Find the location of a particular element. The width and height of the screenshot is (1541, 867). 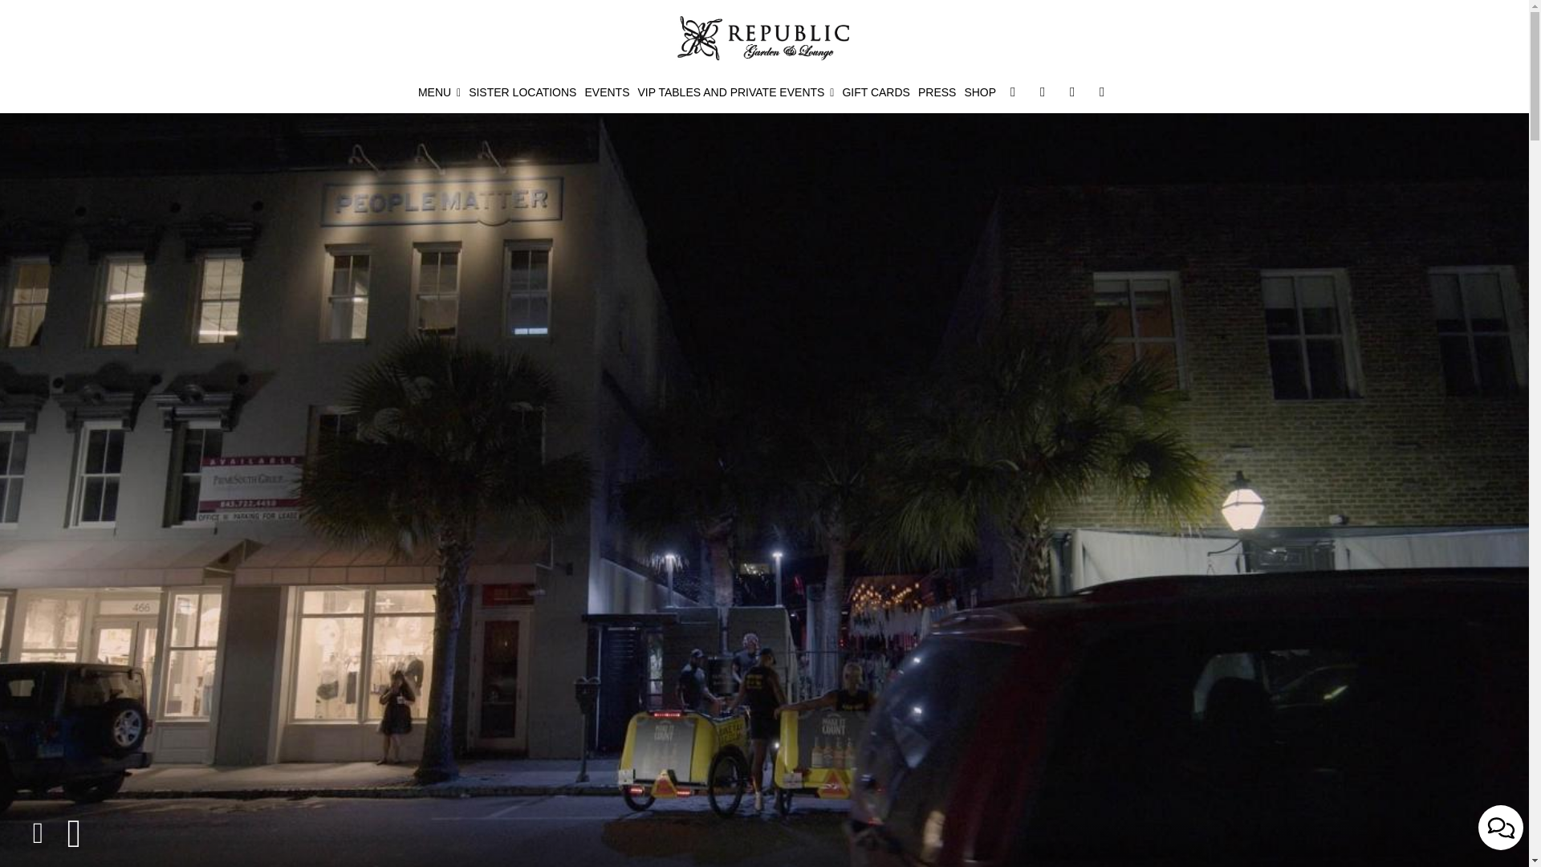

EVENTS is located at coordinates (607, 92).